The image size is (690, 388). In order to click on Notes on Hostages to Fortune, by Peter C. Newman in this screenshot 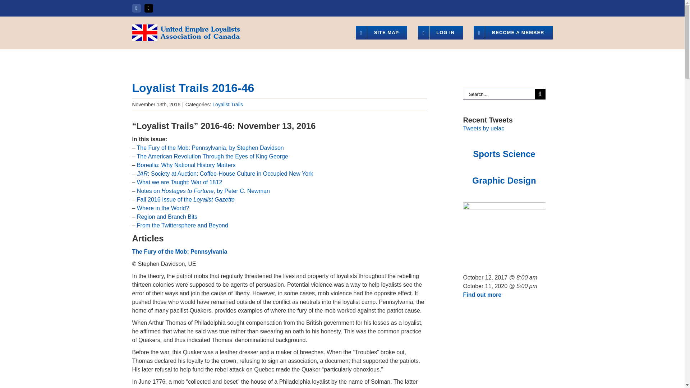, I will do `click(203, 191)`.